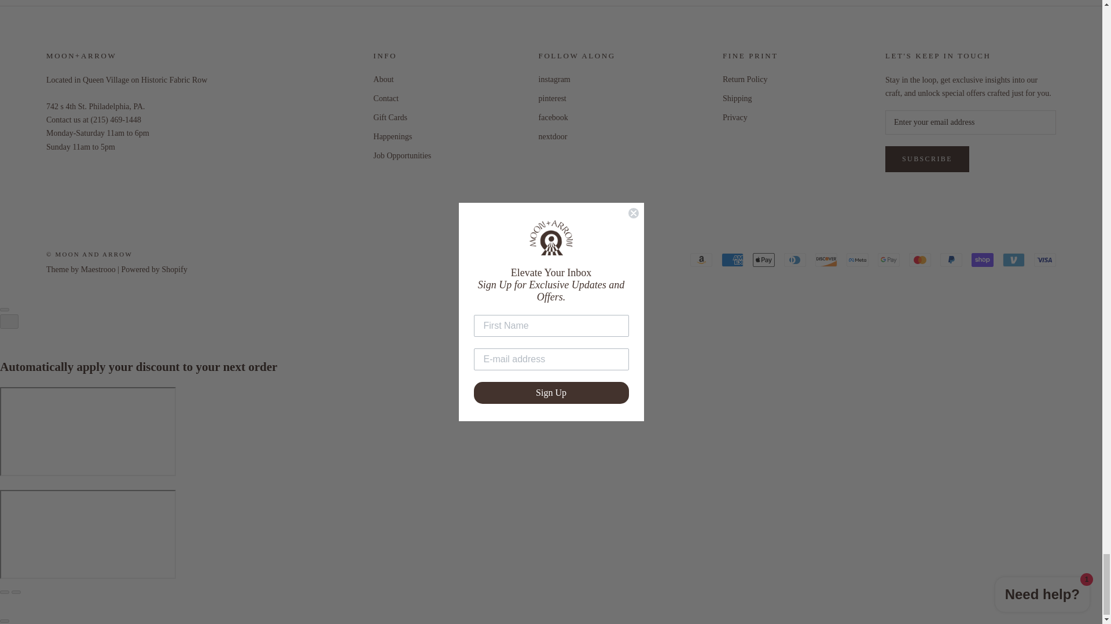 The image size is (1111, 624). What do you see at coordinates (1045, 260) in the screenshot?
I see `Visa` at bounding box center [1045, 260].